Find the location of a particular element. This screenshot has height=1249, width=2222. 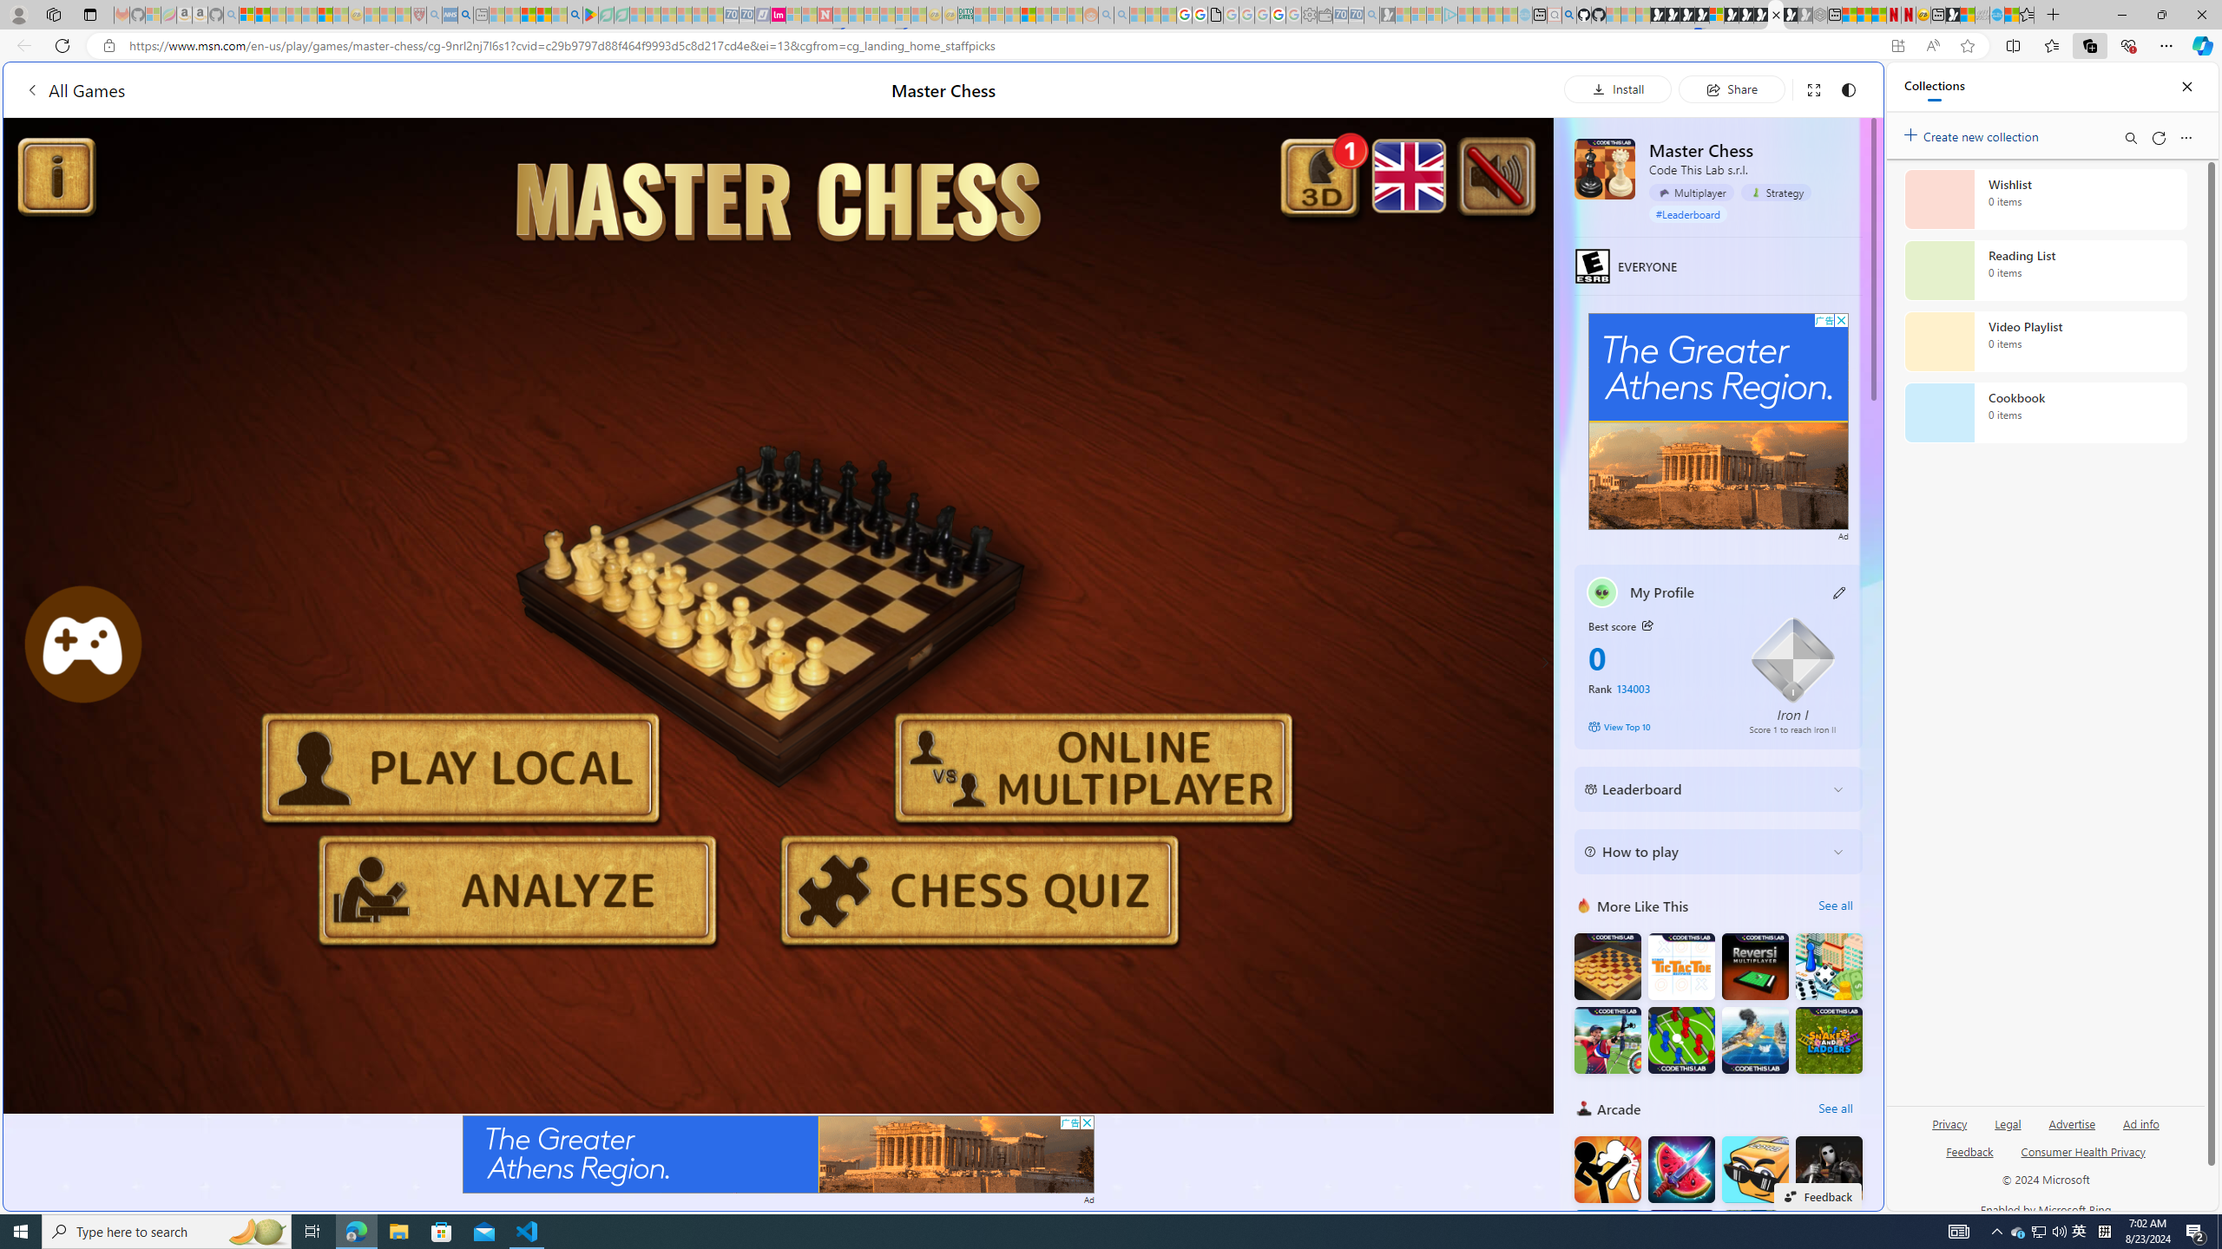

Wallet - Sleeping is located at coordinates (1324, 15).